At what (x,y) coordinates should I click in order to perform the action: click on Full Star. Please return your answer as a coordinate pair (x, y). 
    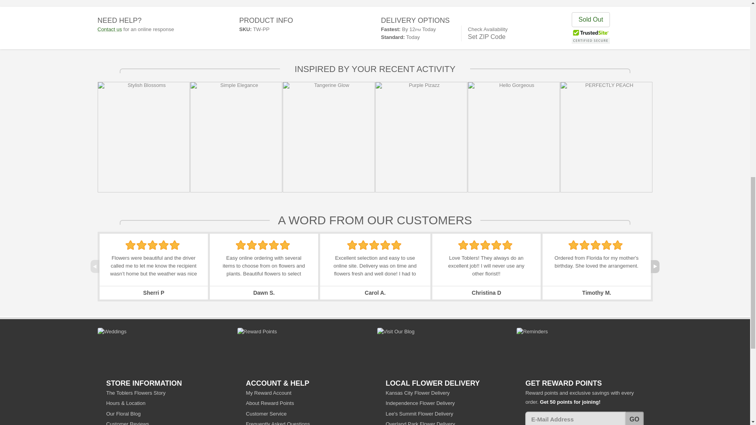
    Looking at the image, I should click on (284, 245).